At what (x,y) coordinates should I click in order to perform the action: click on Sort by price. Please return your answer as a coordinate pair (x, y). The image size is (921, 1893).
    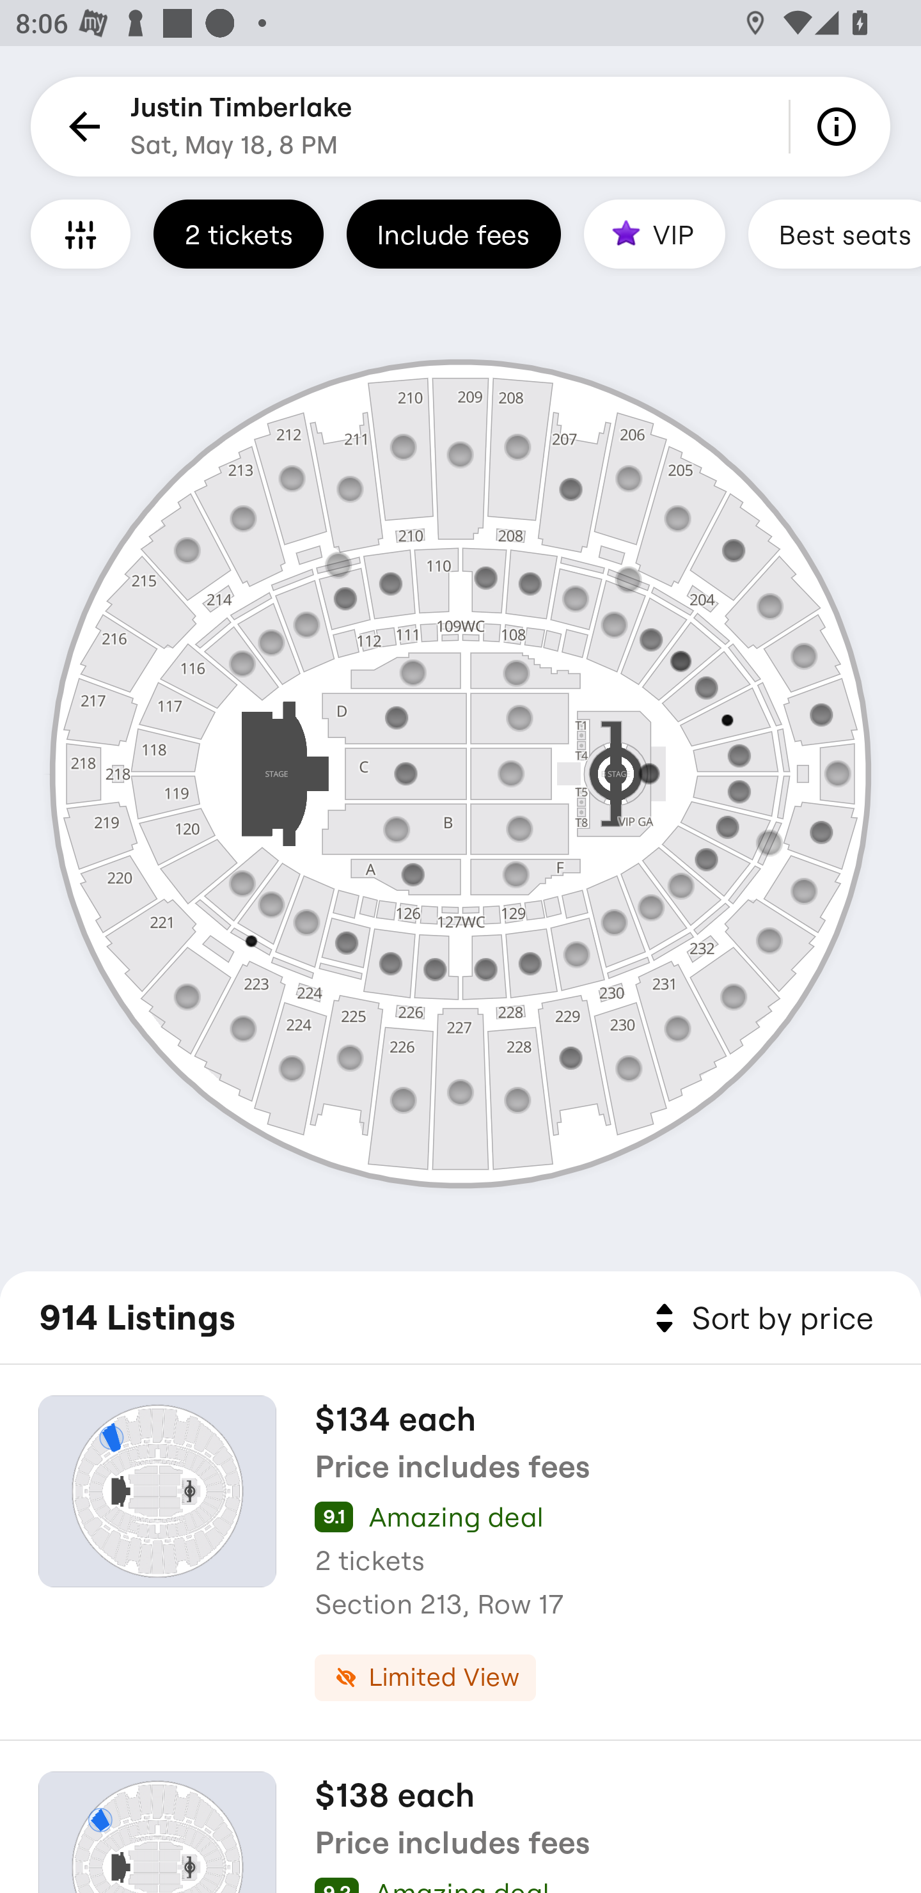
    Looking at the image, I should click on (760, 1319).